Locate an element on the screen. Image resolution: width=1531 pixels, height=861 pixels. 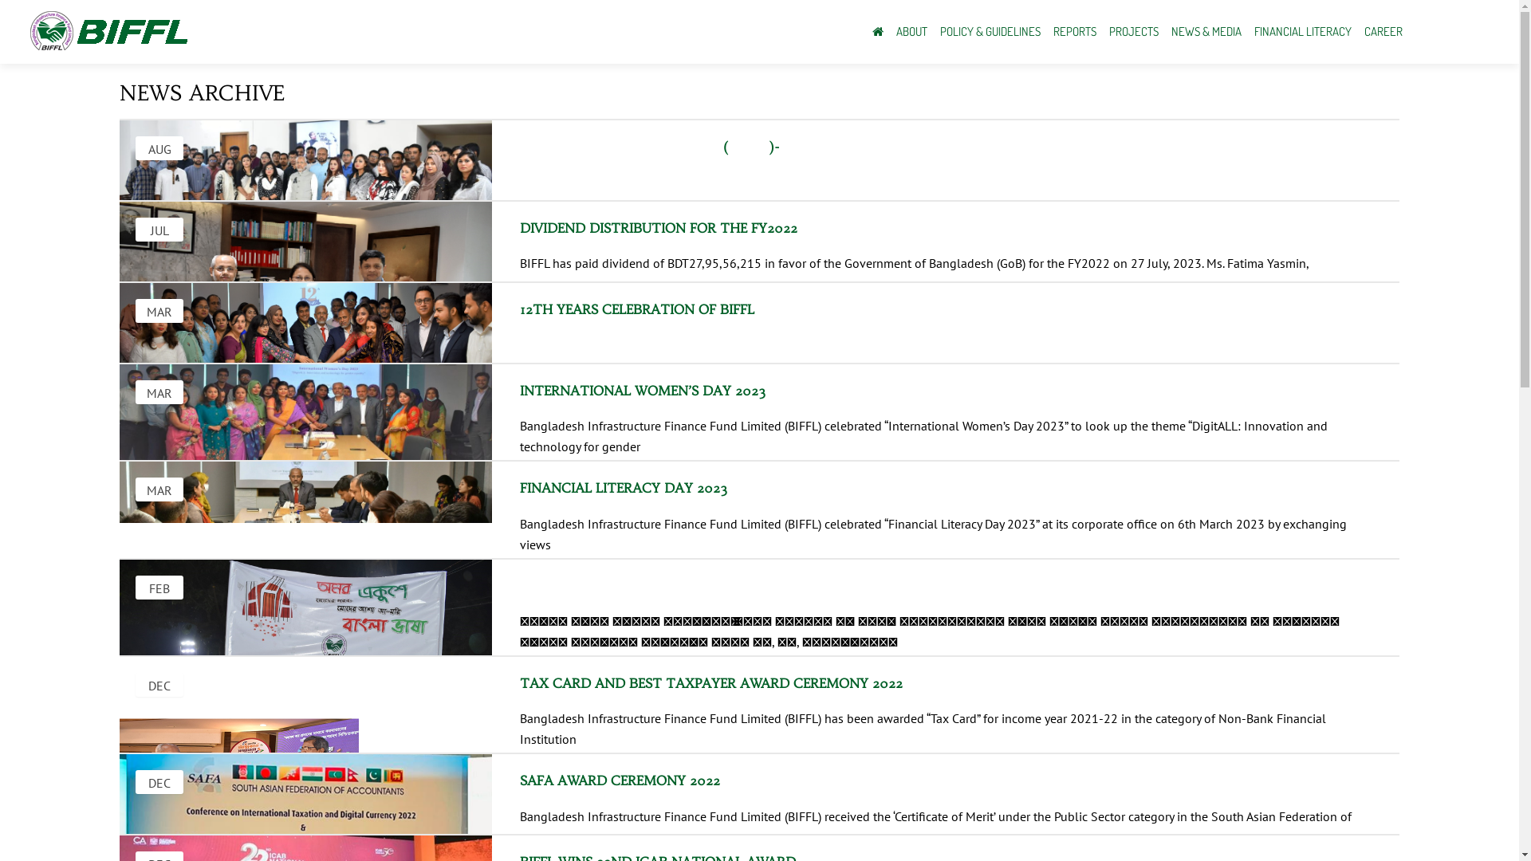
DOWNLOADS is located at coordinates (347, 630).